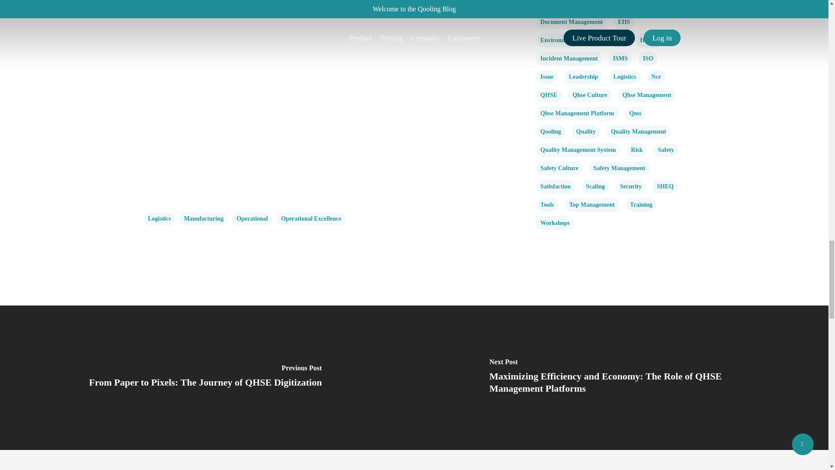  What do you see at coordinates (311, 219) in the screenshot?
I see `Operational Excellence` at bounding box center [311, 219].